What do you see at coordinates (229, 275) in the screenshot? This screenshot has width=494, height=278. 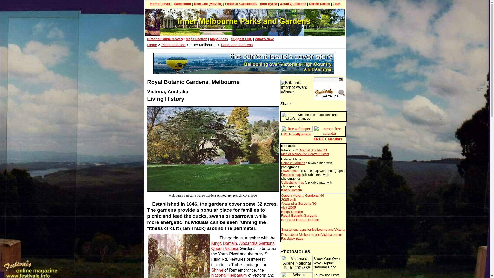 I see `National Herbarium` at bounding box center [229, 275].